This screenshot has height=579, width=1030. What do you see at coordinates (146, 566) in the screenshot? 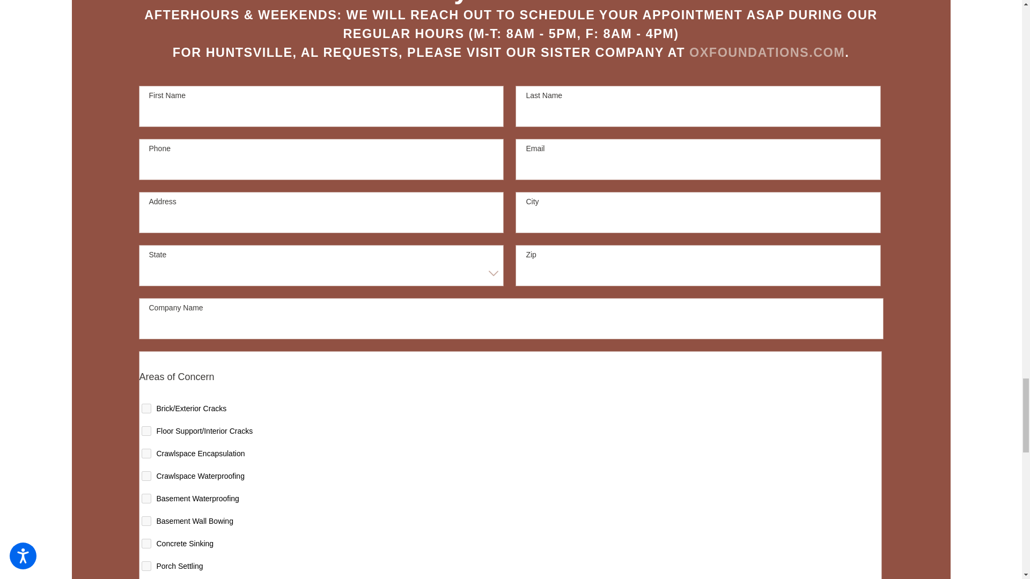
I see `Porch Settling` at bounding box center [146, 566].